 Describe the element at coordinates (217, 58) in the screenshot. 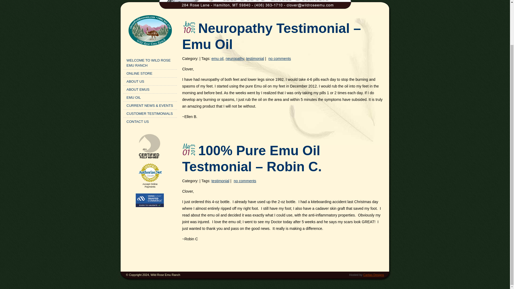

I see `emu oil` at that location.